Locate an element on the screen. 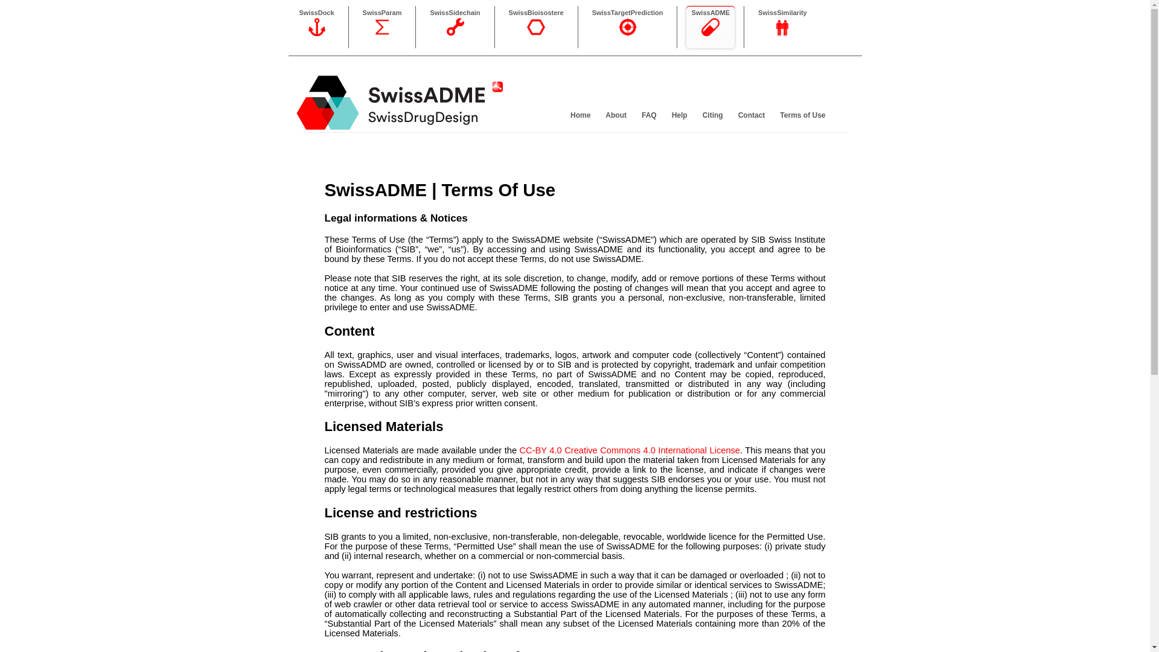  Terms of Use is located at coordinates (800, 114).